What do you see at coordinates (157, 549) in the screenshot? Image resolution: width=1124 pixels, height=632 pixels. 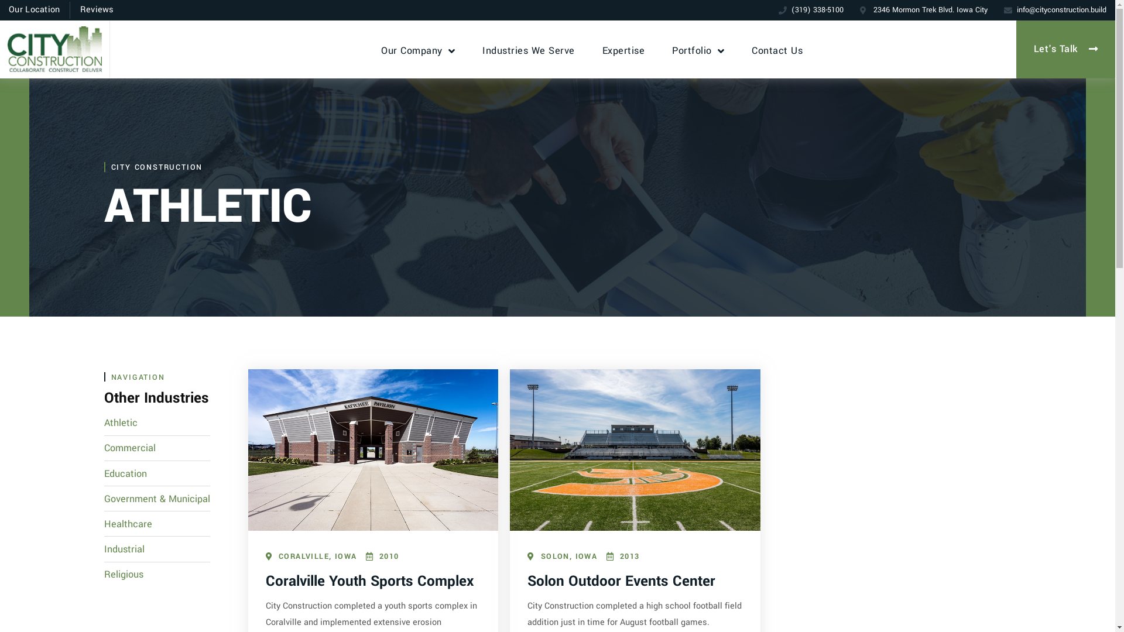 I see `Industrial` at bounding box center [157, 549].